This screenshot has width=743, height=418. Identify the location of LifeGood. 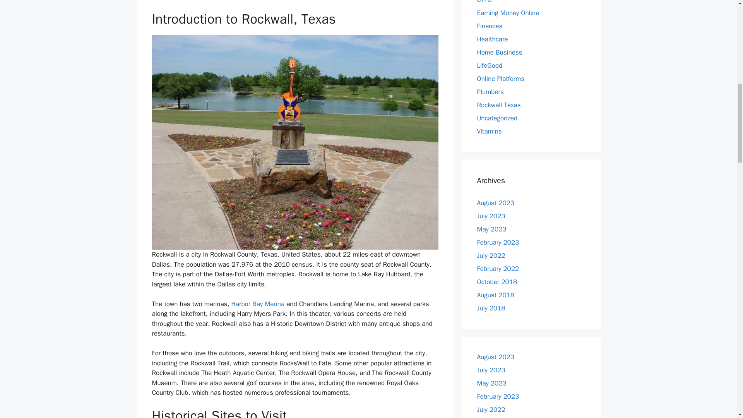
(489, 65).